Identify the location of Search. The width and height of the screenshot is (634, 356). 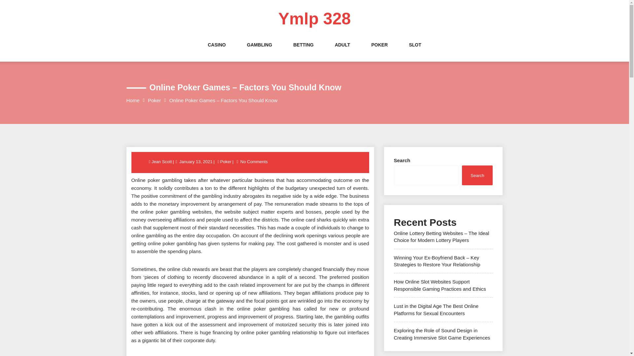
(477, 175).